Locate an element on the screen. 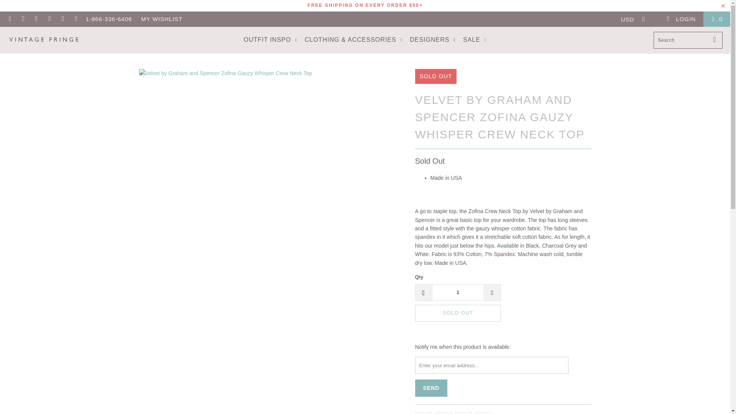 The height and width of the screenshot is (414, 736). Vintage Fringe is located at coordinates (43, 40).